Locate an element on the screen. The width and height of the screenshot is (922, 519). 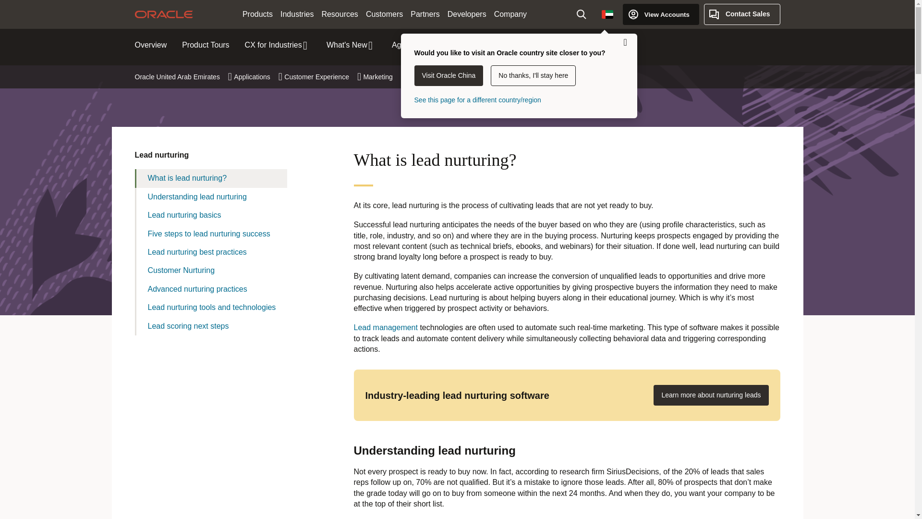
No thanks, I'll stay here is located at coordinates (533, 76).